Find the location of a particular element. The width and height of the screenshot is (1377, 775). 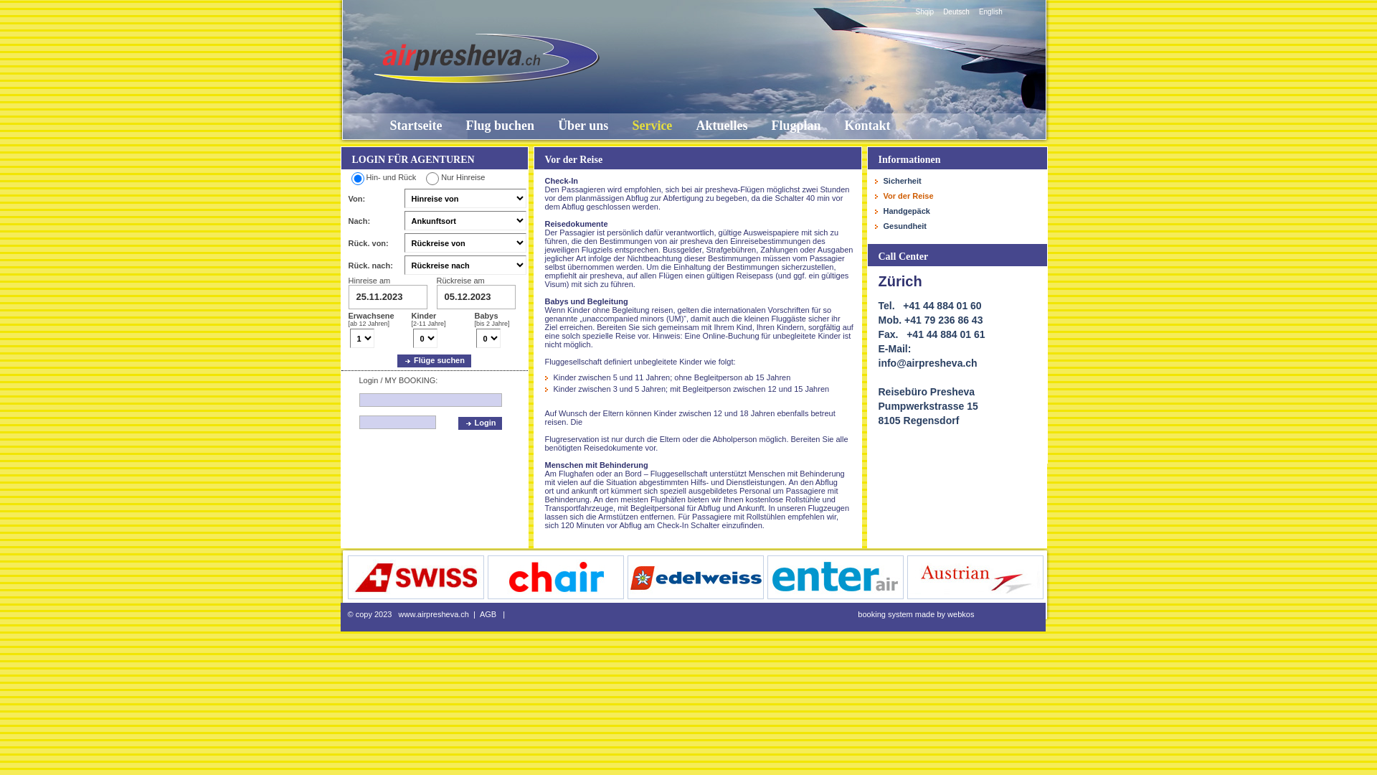

Kontakt is located at coordinates (868, 126).